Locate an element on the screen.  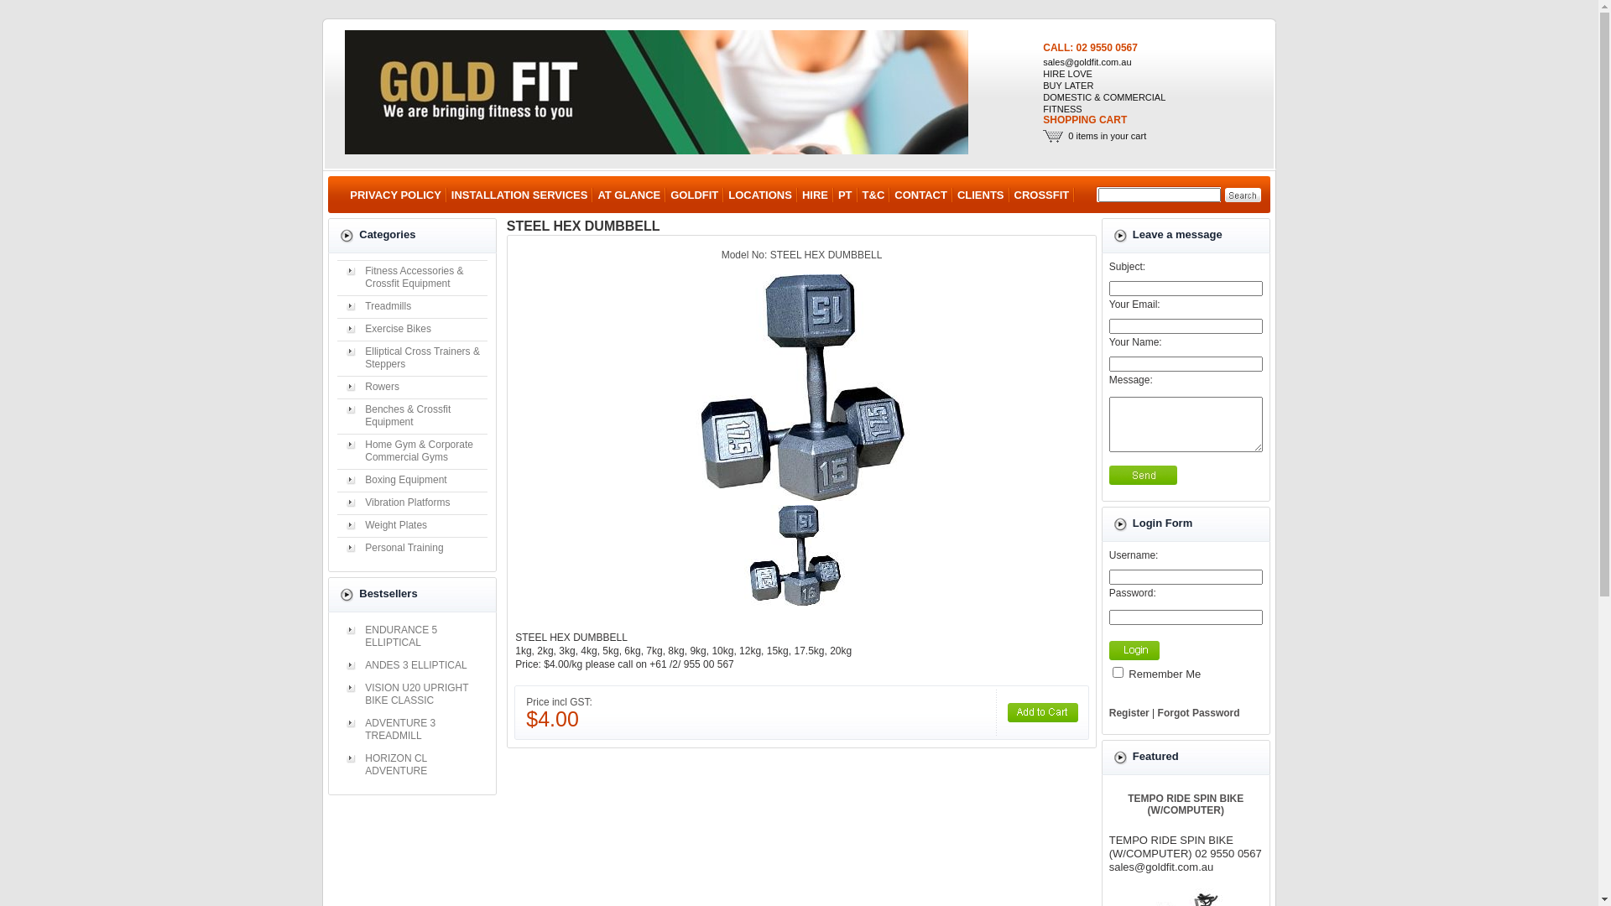
Benches & Crossfit Equipment is located at coordinates (413, 416).